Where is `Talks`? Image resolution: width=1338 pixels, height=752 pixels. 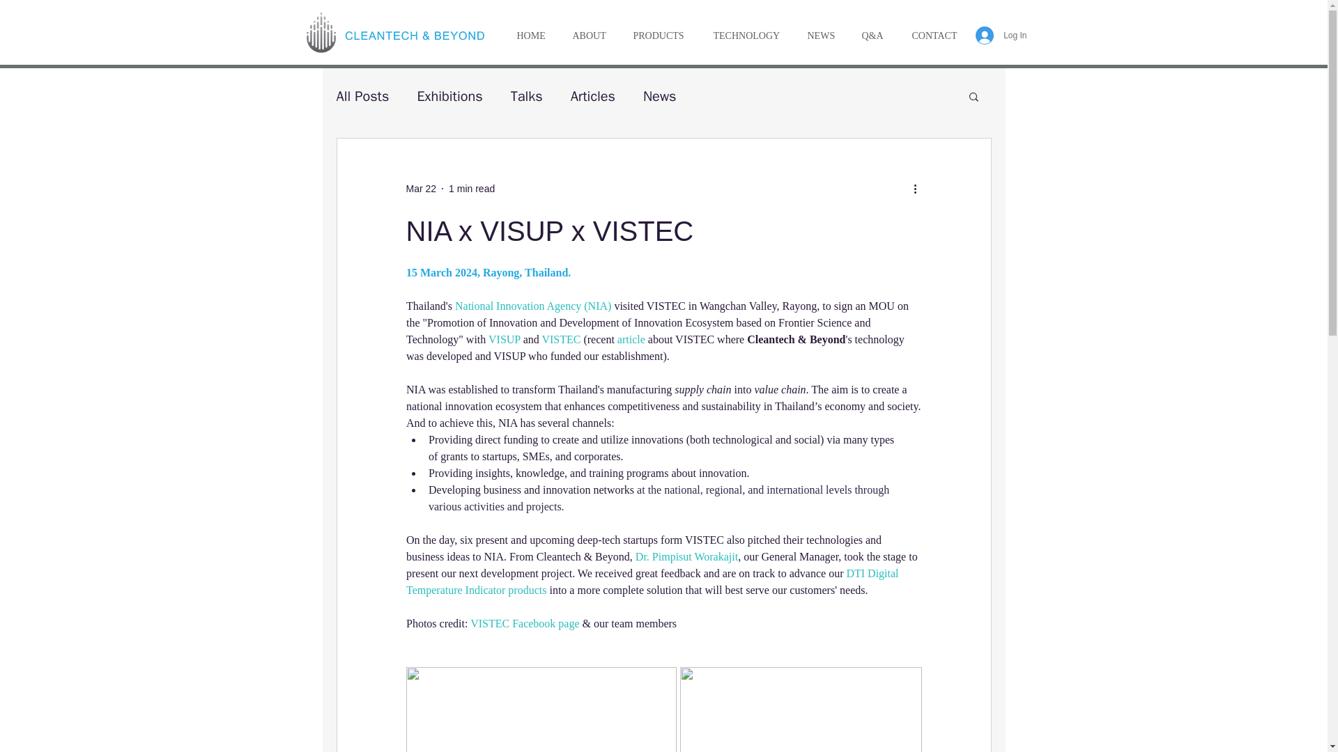
Talks is located at coordinates (527, 96).